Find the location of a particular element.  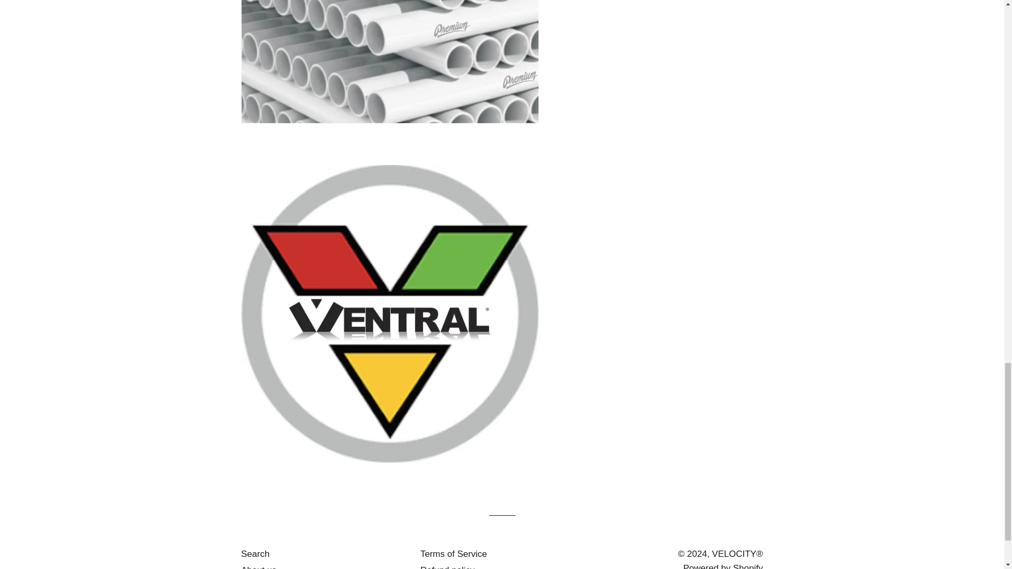

Terms of Service is located at coordinates (453, 554).